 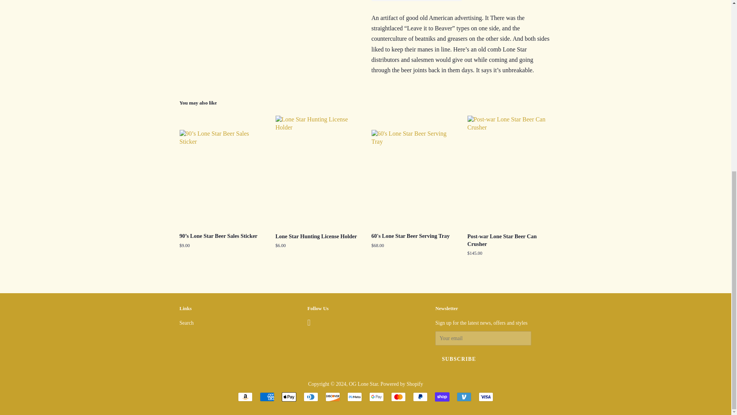 What do you see at coordinates (289, 397) in the screenshot?
I see `Apple Pay` at bounding box center [289, 397].